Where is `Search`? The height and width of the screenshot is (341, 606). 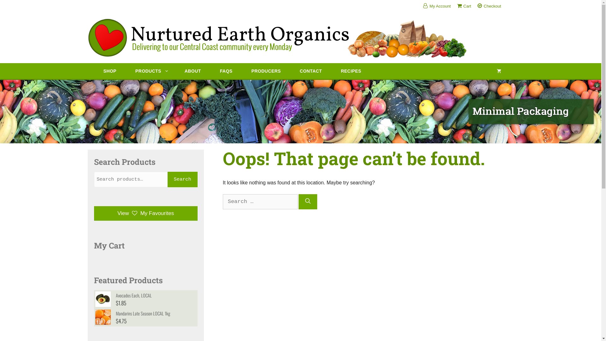
Search is located at coordinates (182, 180).